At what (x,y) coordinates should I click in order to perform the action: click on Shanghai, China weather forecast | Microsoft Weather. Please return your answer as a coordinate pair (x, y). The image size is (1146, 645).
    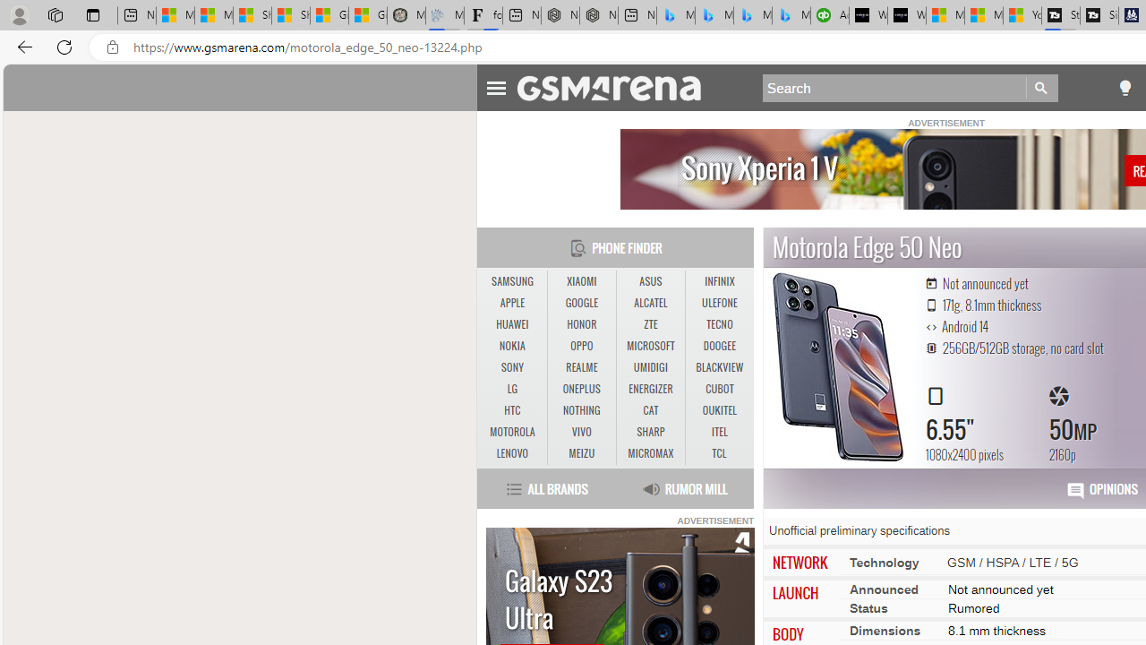
    Looking at the image, I should click on (290, 16).